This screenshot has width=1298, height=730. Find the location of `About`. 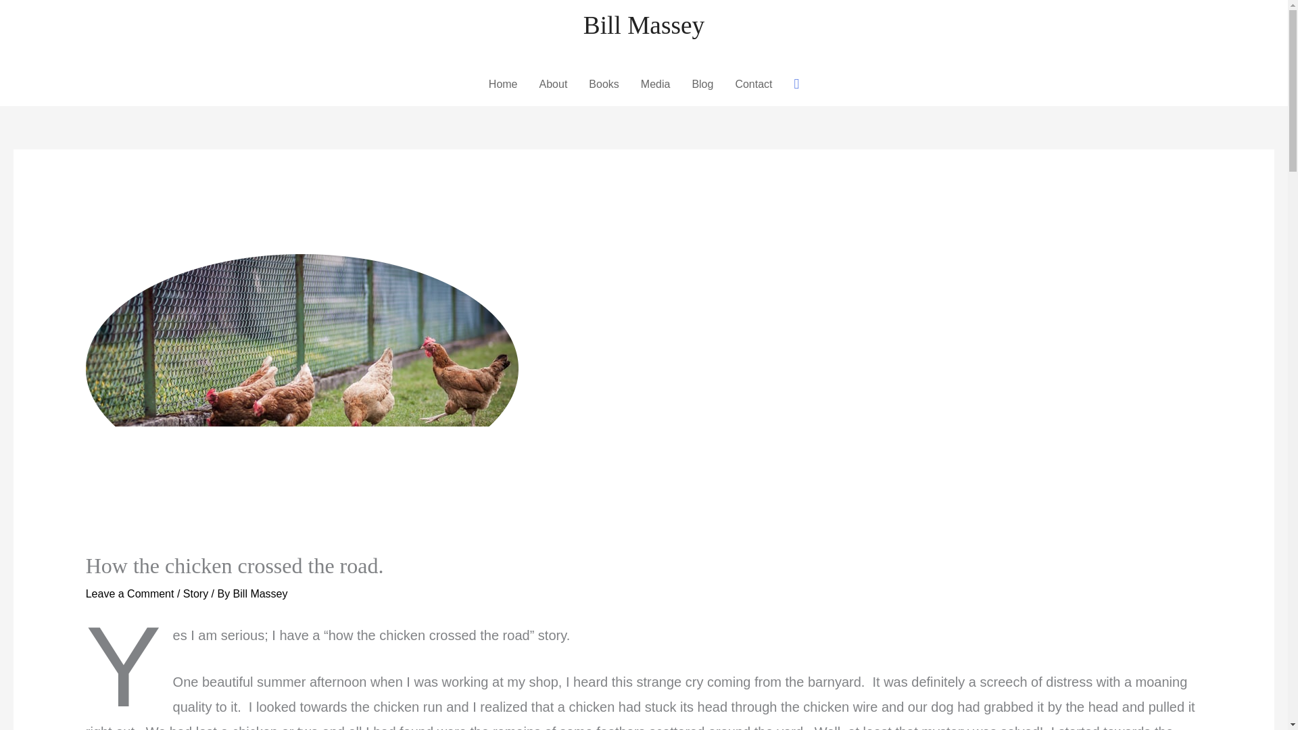

About is located at coordinates (553, 84).